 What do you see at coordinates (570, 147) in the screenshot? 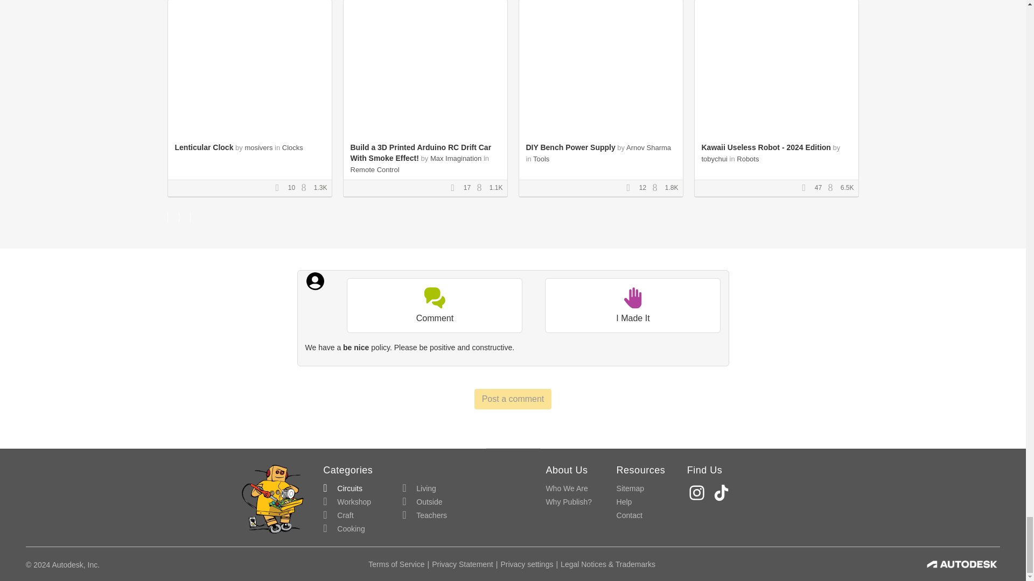
I see `DIY Bench Power Supply` at bounding box center [570, 147].